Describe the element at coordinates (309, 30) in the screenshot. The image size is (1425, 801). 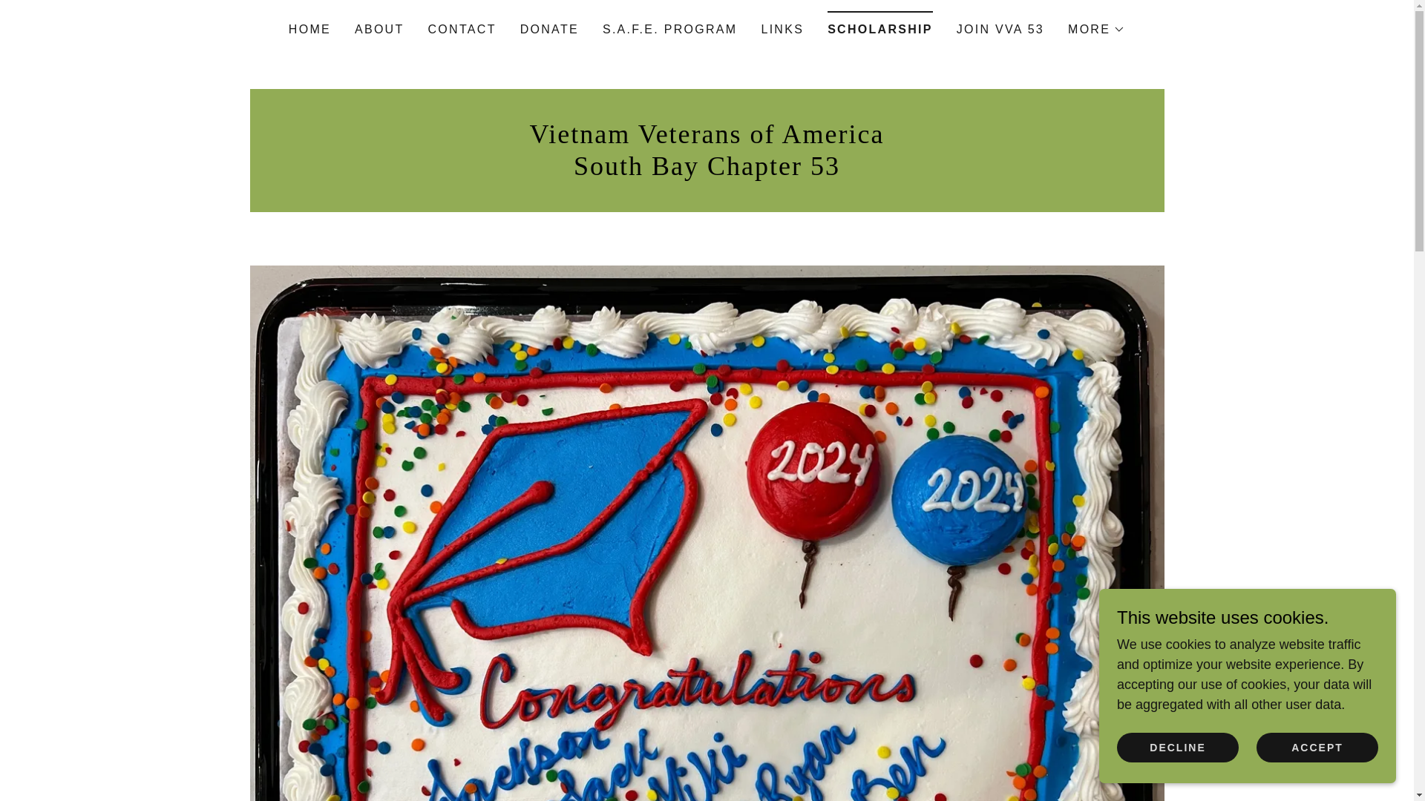
I see `HOME` at that location.